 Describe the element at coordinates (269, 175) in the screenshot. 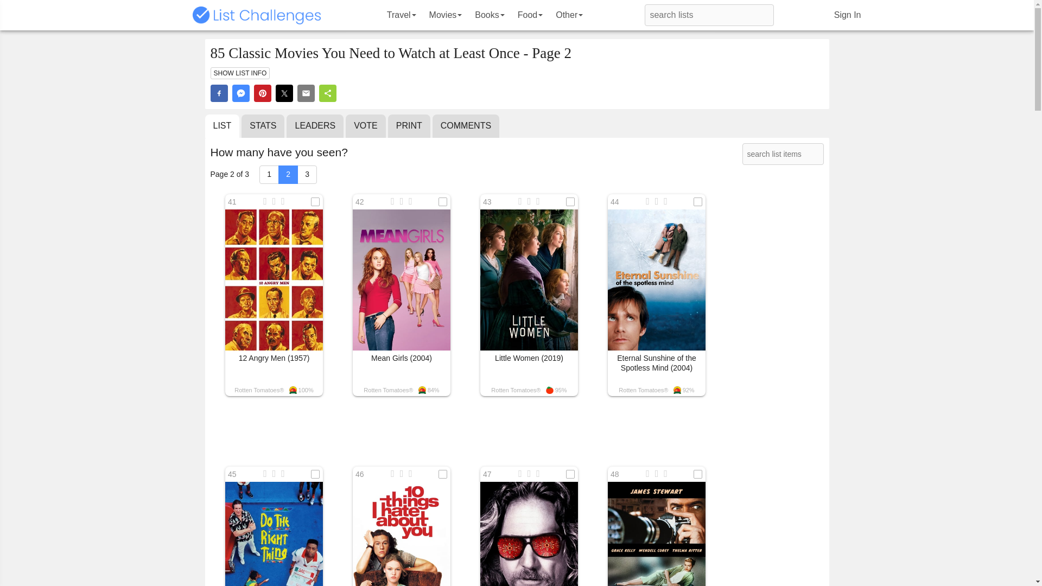

I see `1` at that location.